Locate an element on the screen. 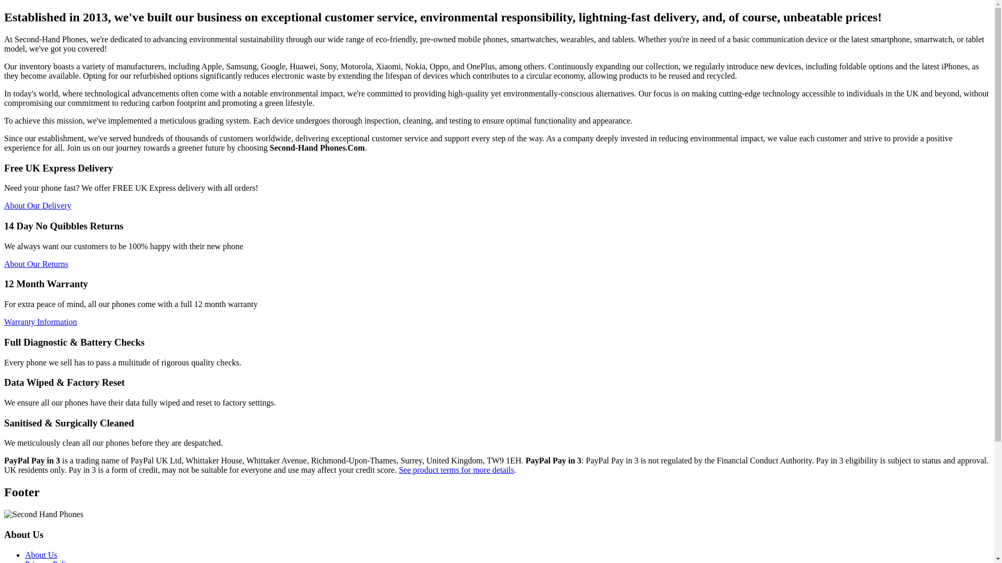  About Our Returns is located at coordinates (35, 264).